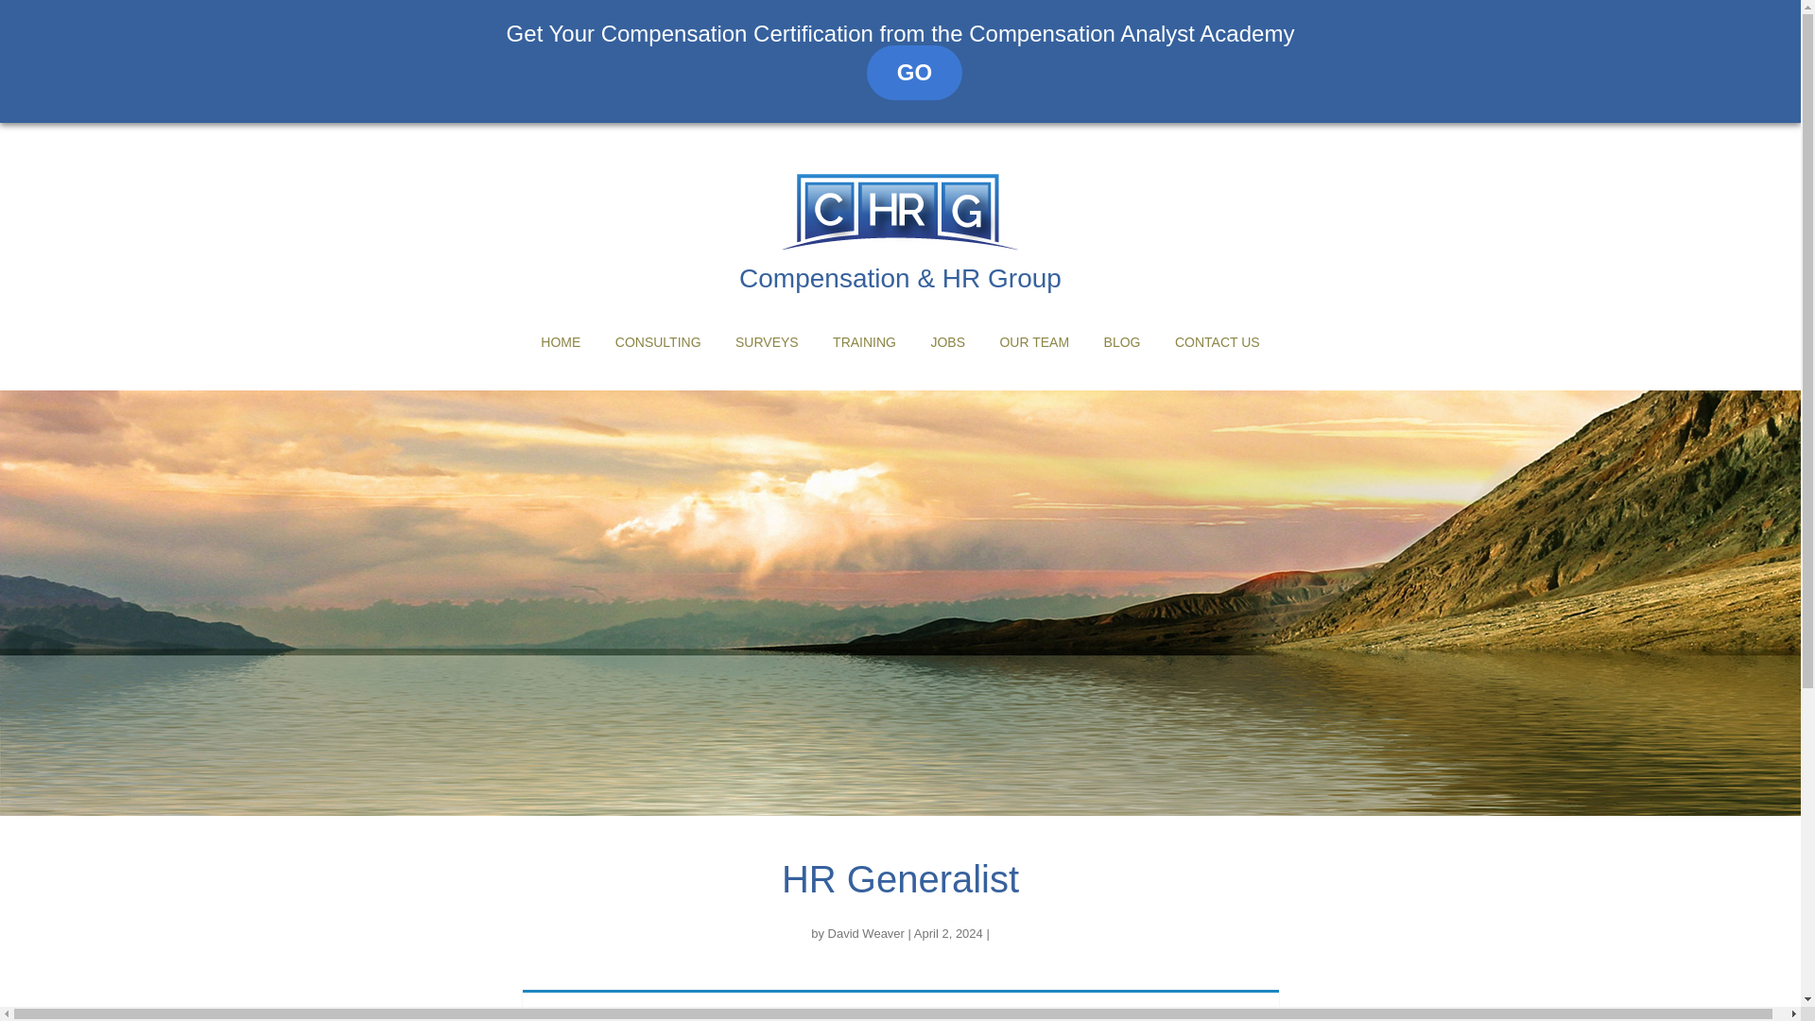  Describe the element at coordinates (864, 342) in the screenshot. I see `TRAINING` at that location.